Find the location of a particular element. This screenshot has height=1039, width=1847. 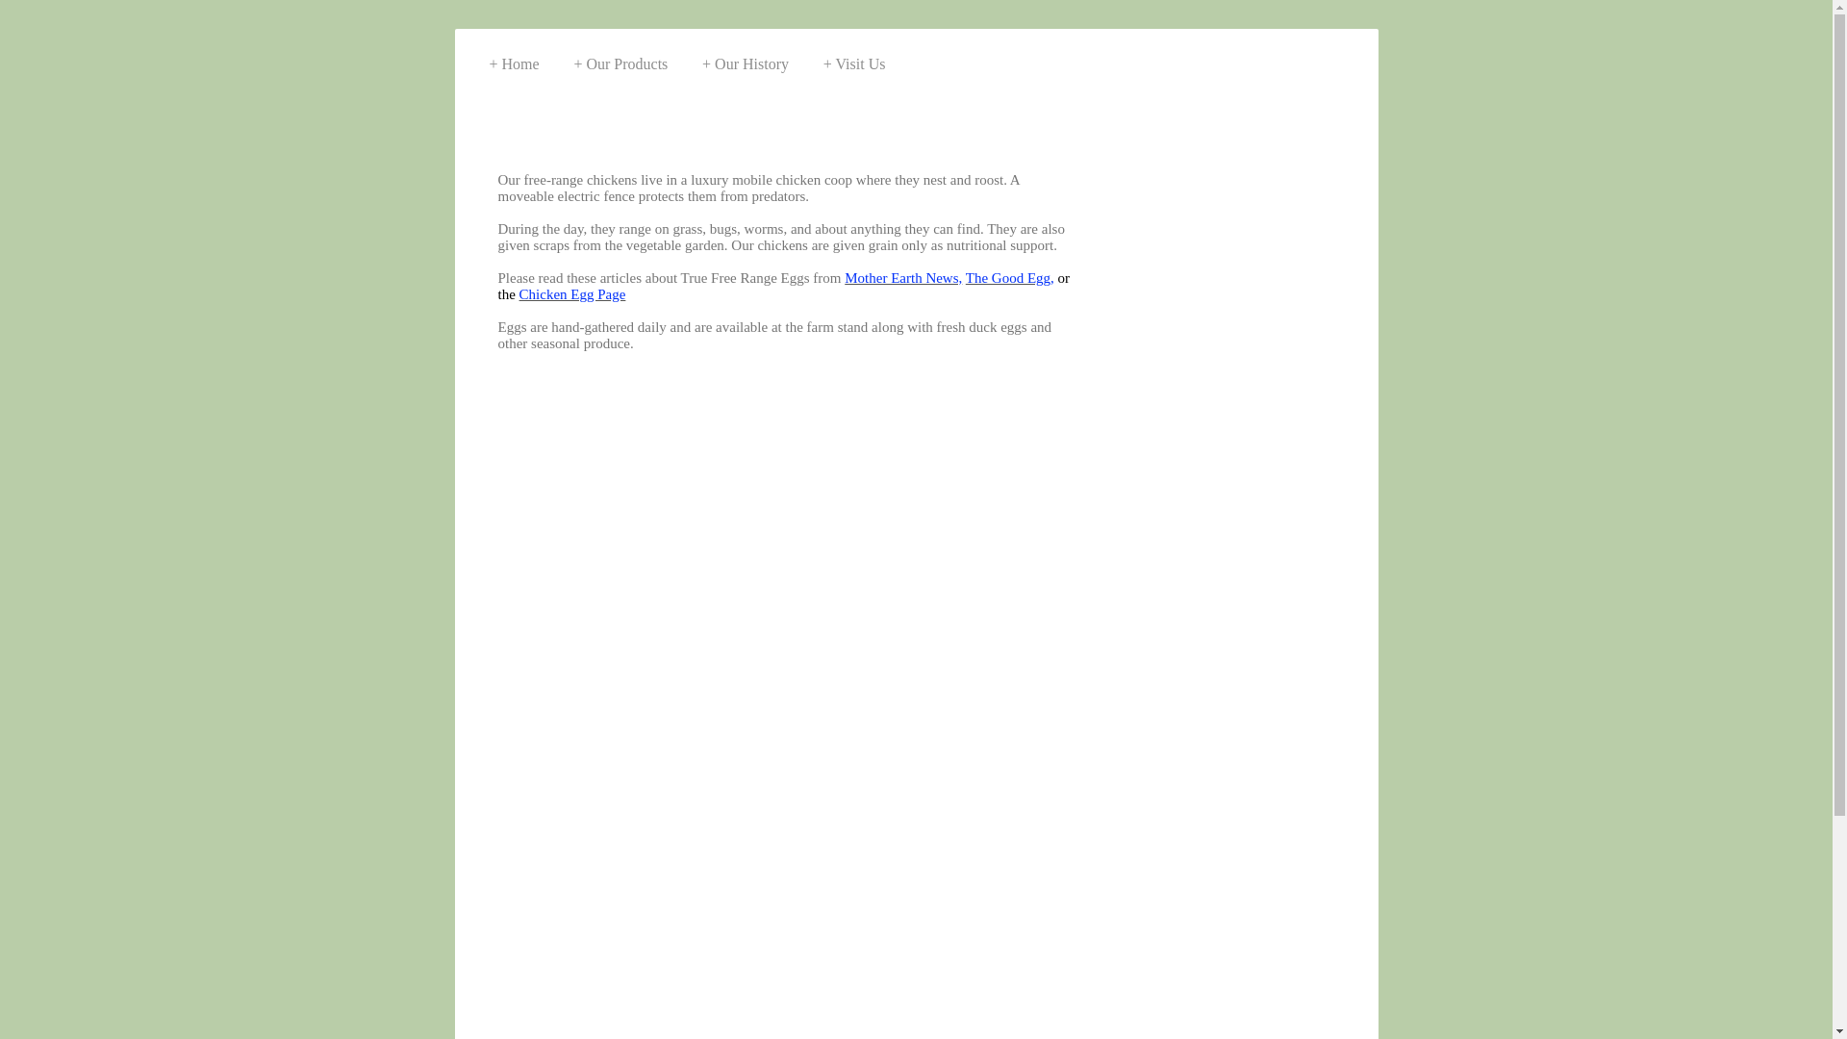

Visit Us is located at coordinates (854, 58).